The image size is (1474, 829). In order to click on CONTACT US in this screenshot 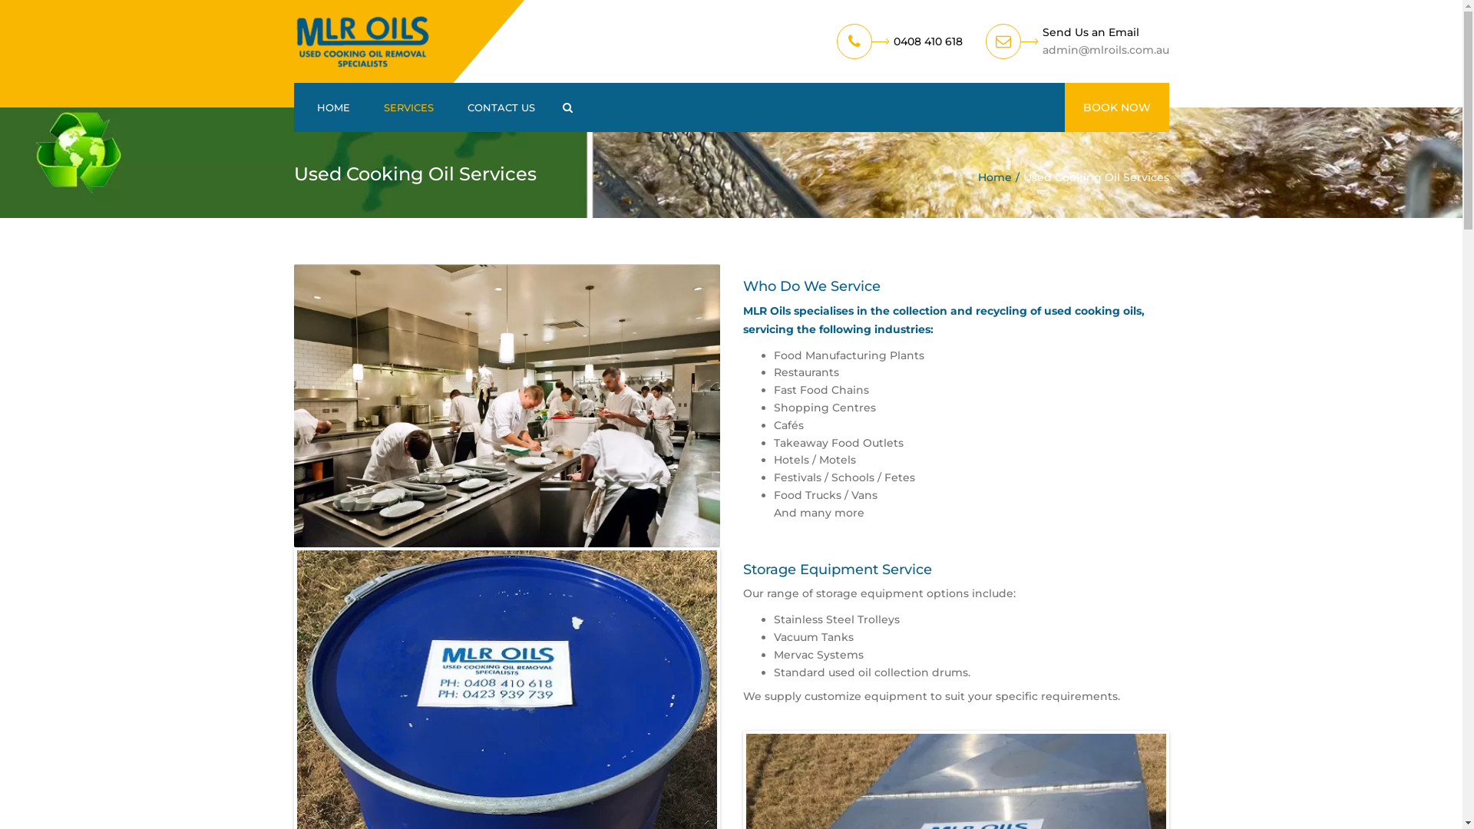, I will do `click(501, 107)`.